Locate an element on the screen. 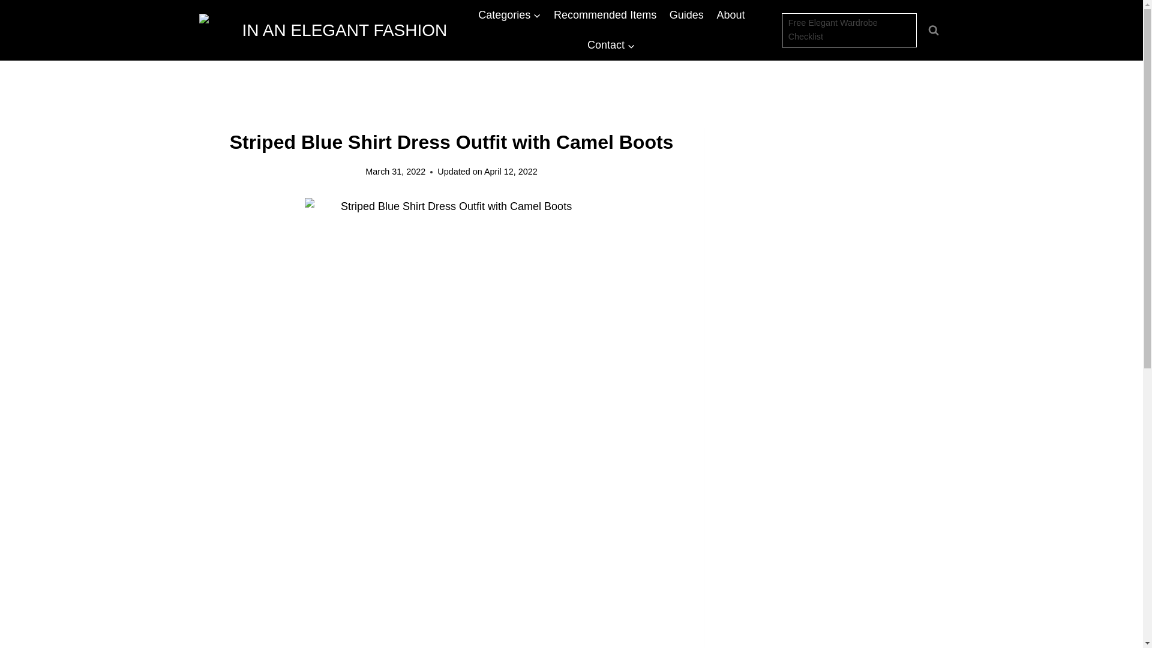 The width and height of the screenshot is (1152, 648). IN AN ELEGANT FASHION is located at coordinates (323, 29).